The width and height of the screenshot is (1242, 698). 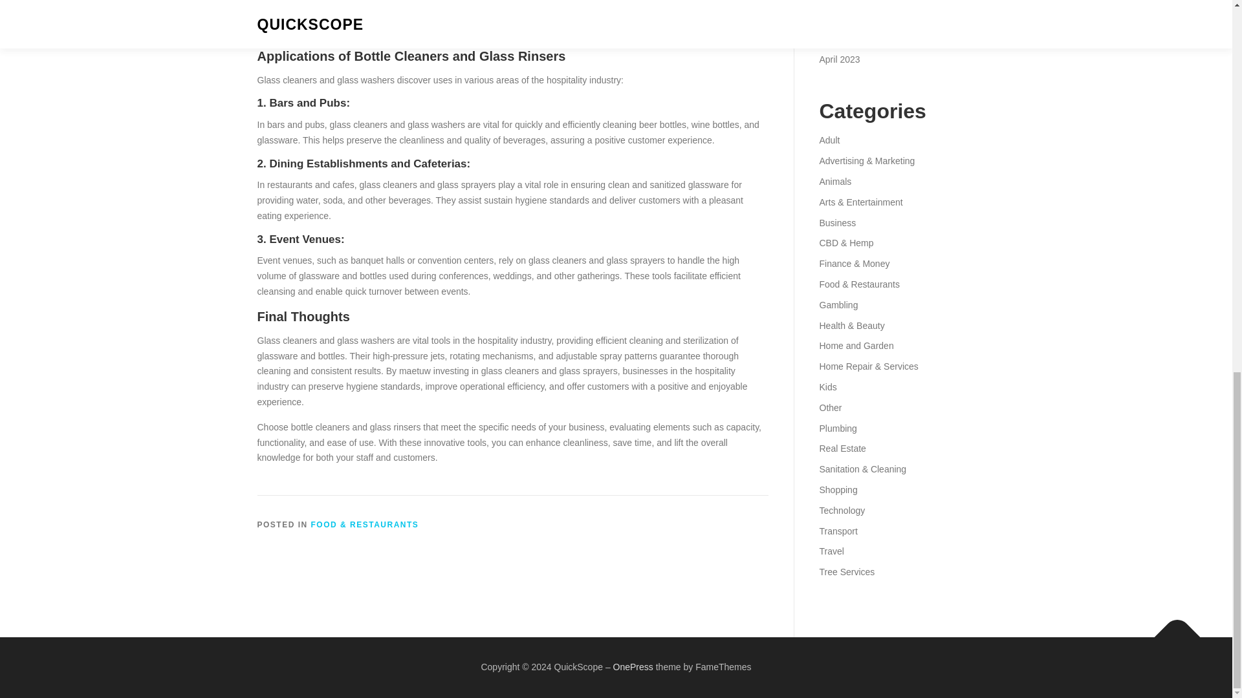 I want to click on June 2023, so click(x=840, y=18).